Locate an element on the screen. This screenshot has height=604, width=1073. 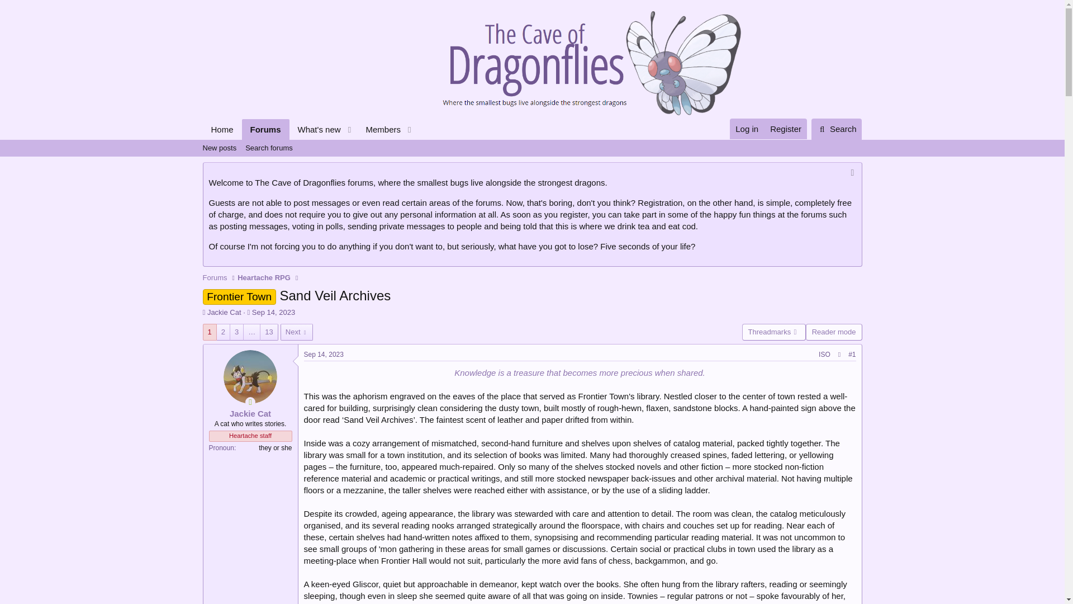
Isolate Jackie Cat's posts is located at coordinates (316, 129).